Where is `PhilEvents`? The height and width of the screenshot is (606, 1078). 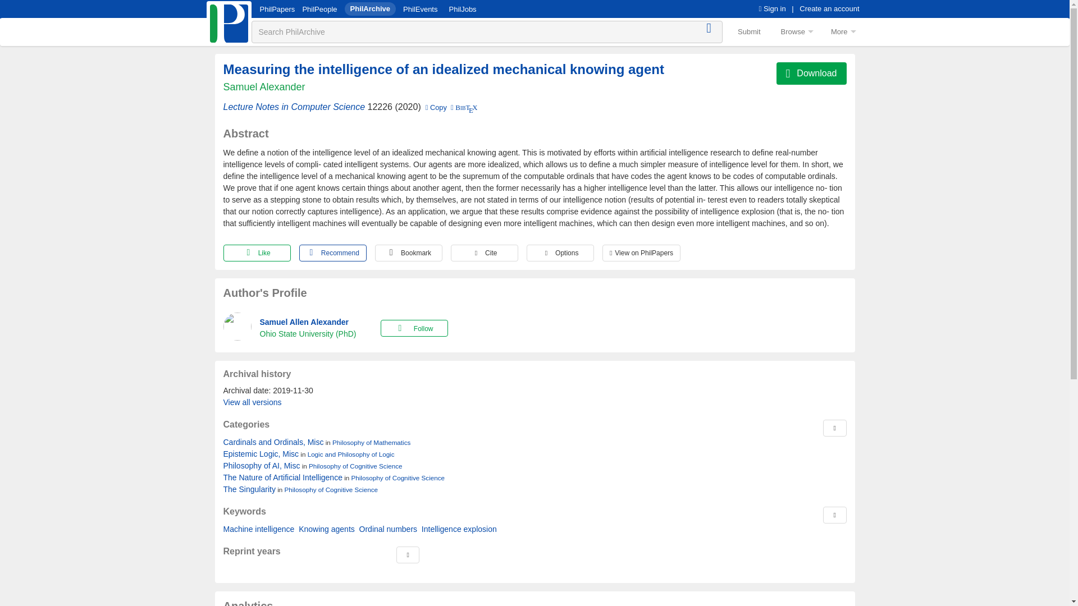 PhilEvents is located at coordinates (420, 9).